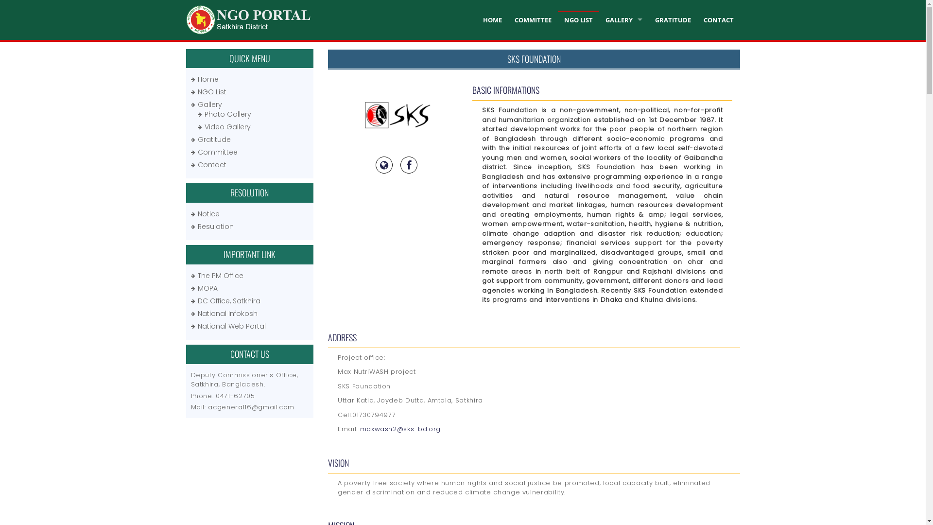 This screenshot has height=525, width=933. I want to click on Resulation, so click(215, 227).